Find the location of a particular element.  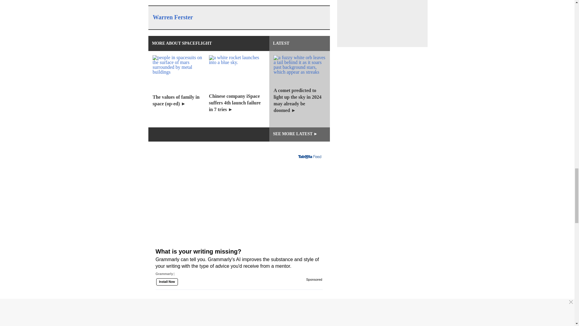

What is your writing missing? is located at coordinates (239, 273).